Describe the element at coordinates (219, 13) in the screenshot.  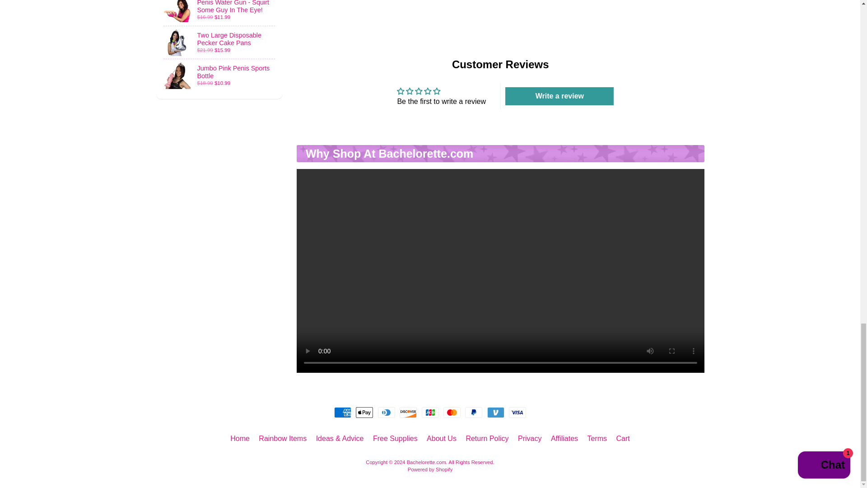
I see `Penis Water Gun - Squirt Some Guy In The Eye!` at that location.